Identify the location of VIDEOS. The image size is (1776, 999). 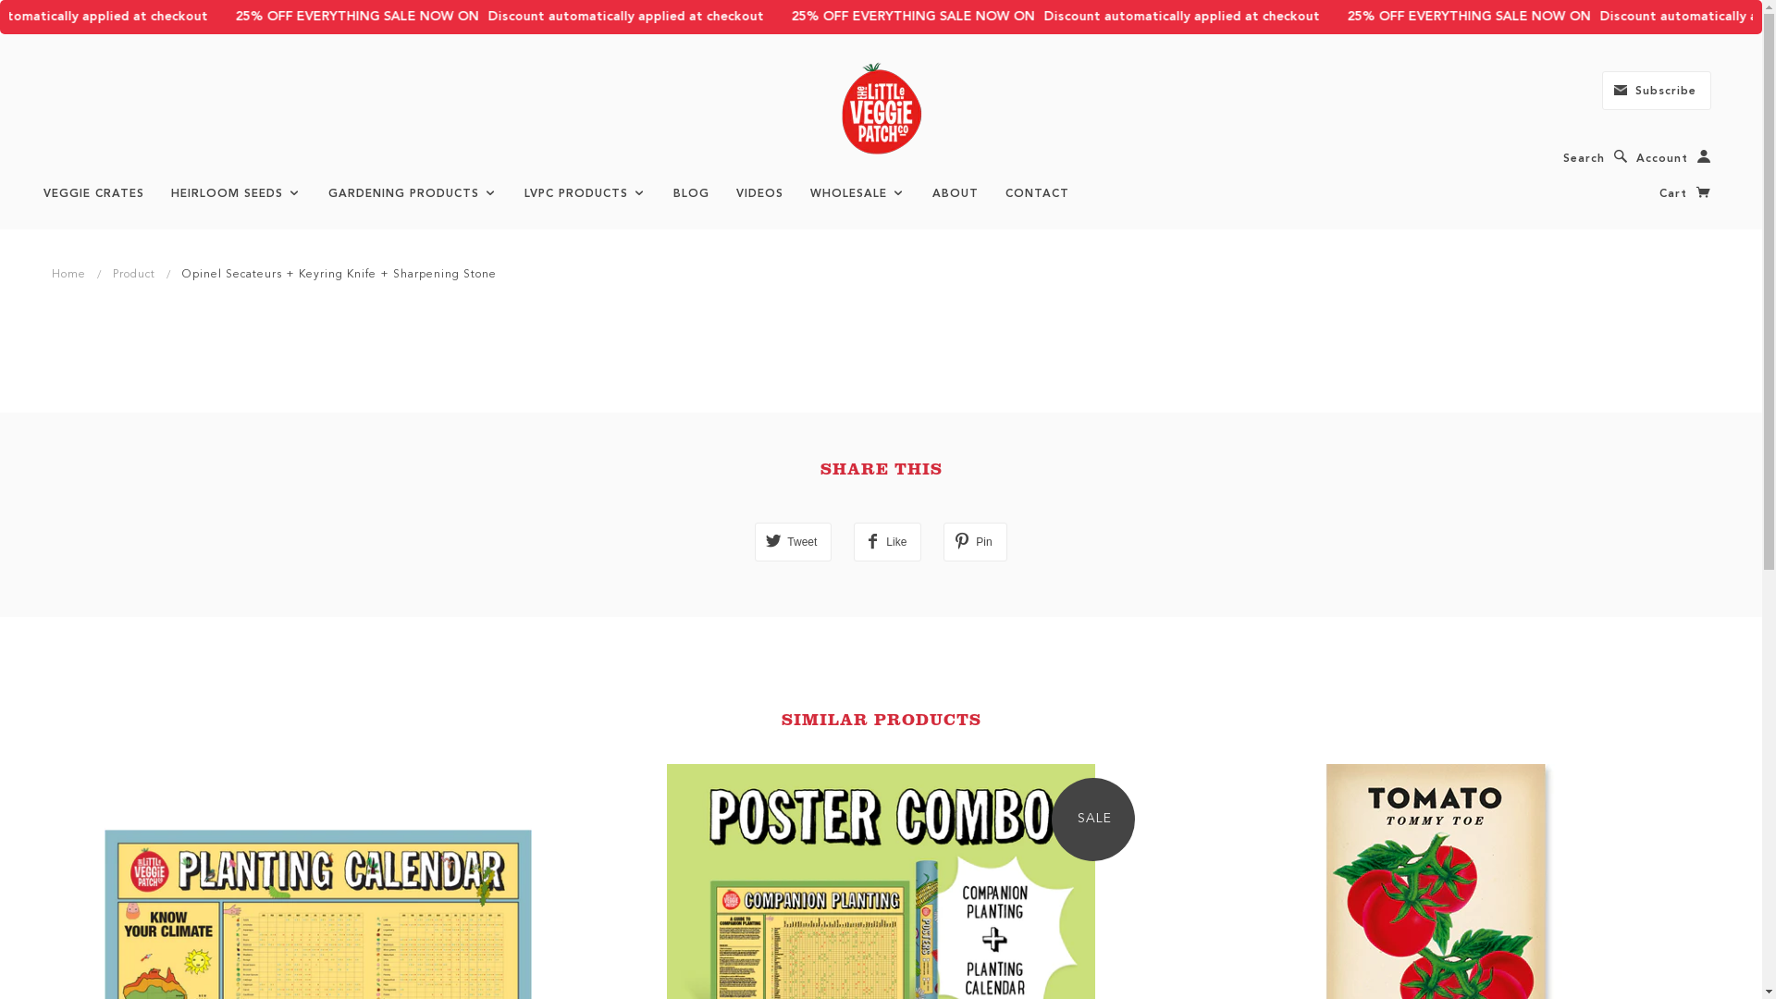
(760, 193).